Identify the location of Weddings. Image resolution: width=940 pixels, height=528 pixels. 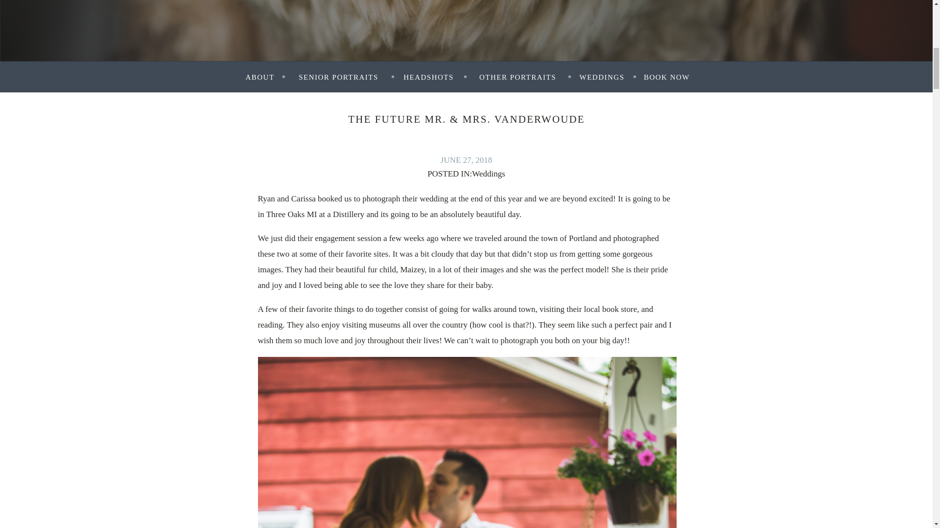
(489, 174).